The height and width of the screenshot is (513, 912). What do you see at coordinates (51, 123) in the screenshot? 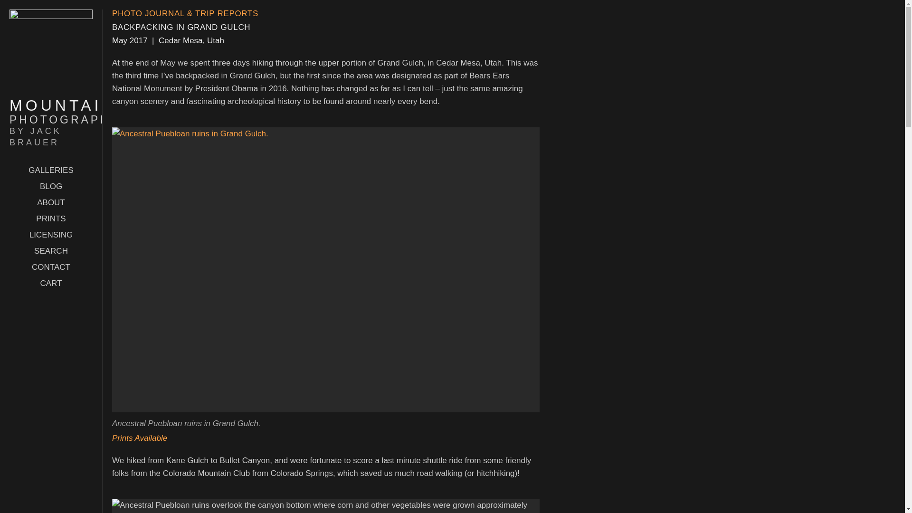
I see `Mountain Photography by Jack Brauer` at bounding box center [51, 123].